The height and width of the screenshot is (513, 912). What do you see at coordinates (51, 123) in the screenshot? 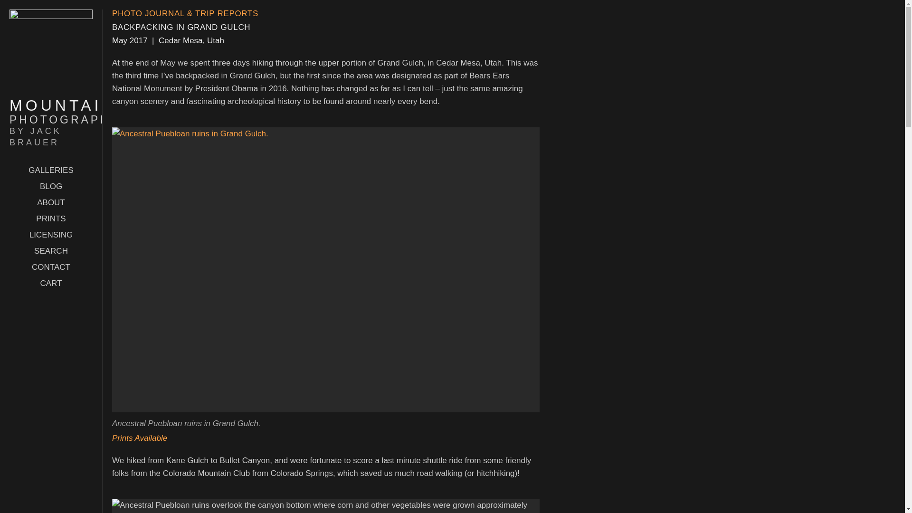
I see `Mountain Photography by Jack Brauer` at bounding box center [51, 123].